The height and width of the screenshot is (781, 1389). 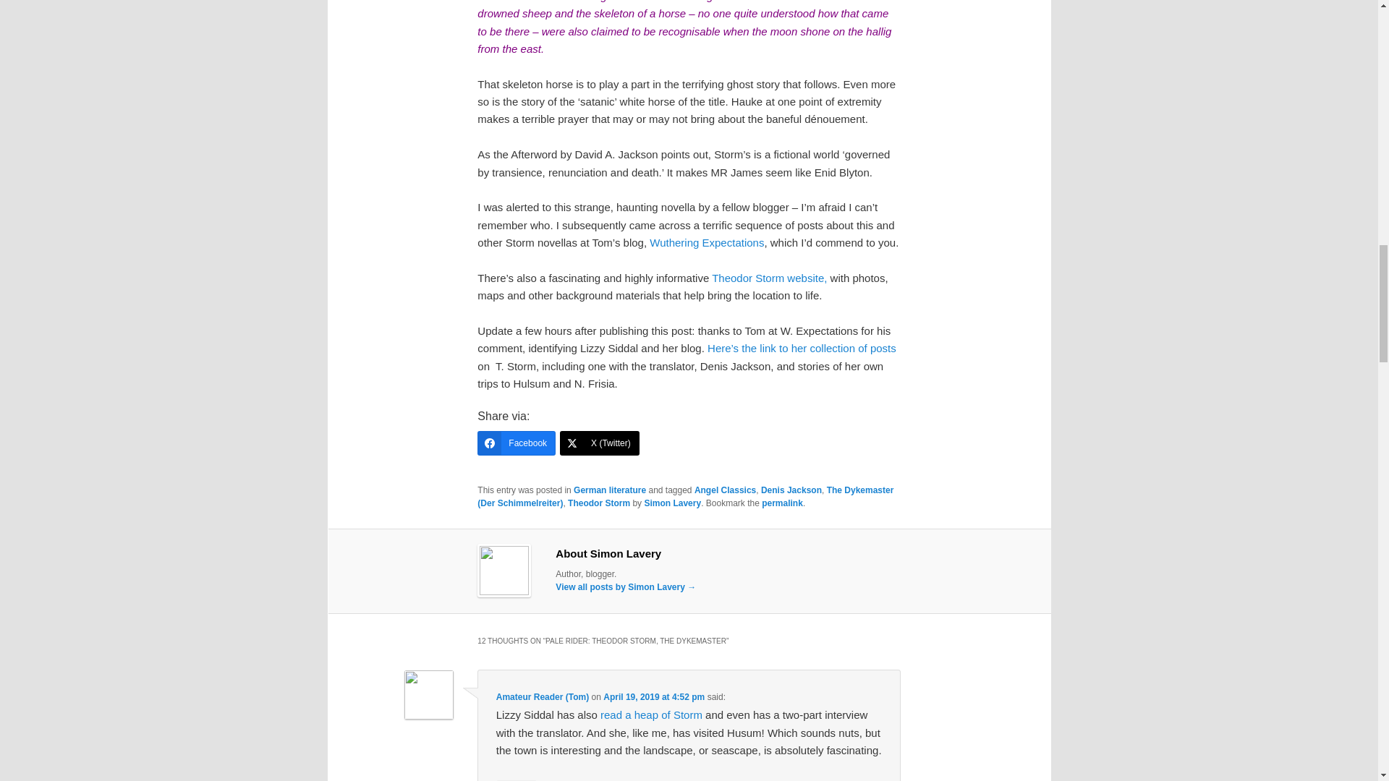 I want to click on Permalink to Pale rider: Theodor Storm, The Dykemaster, so click(x=781, y=503).